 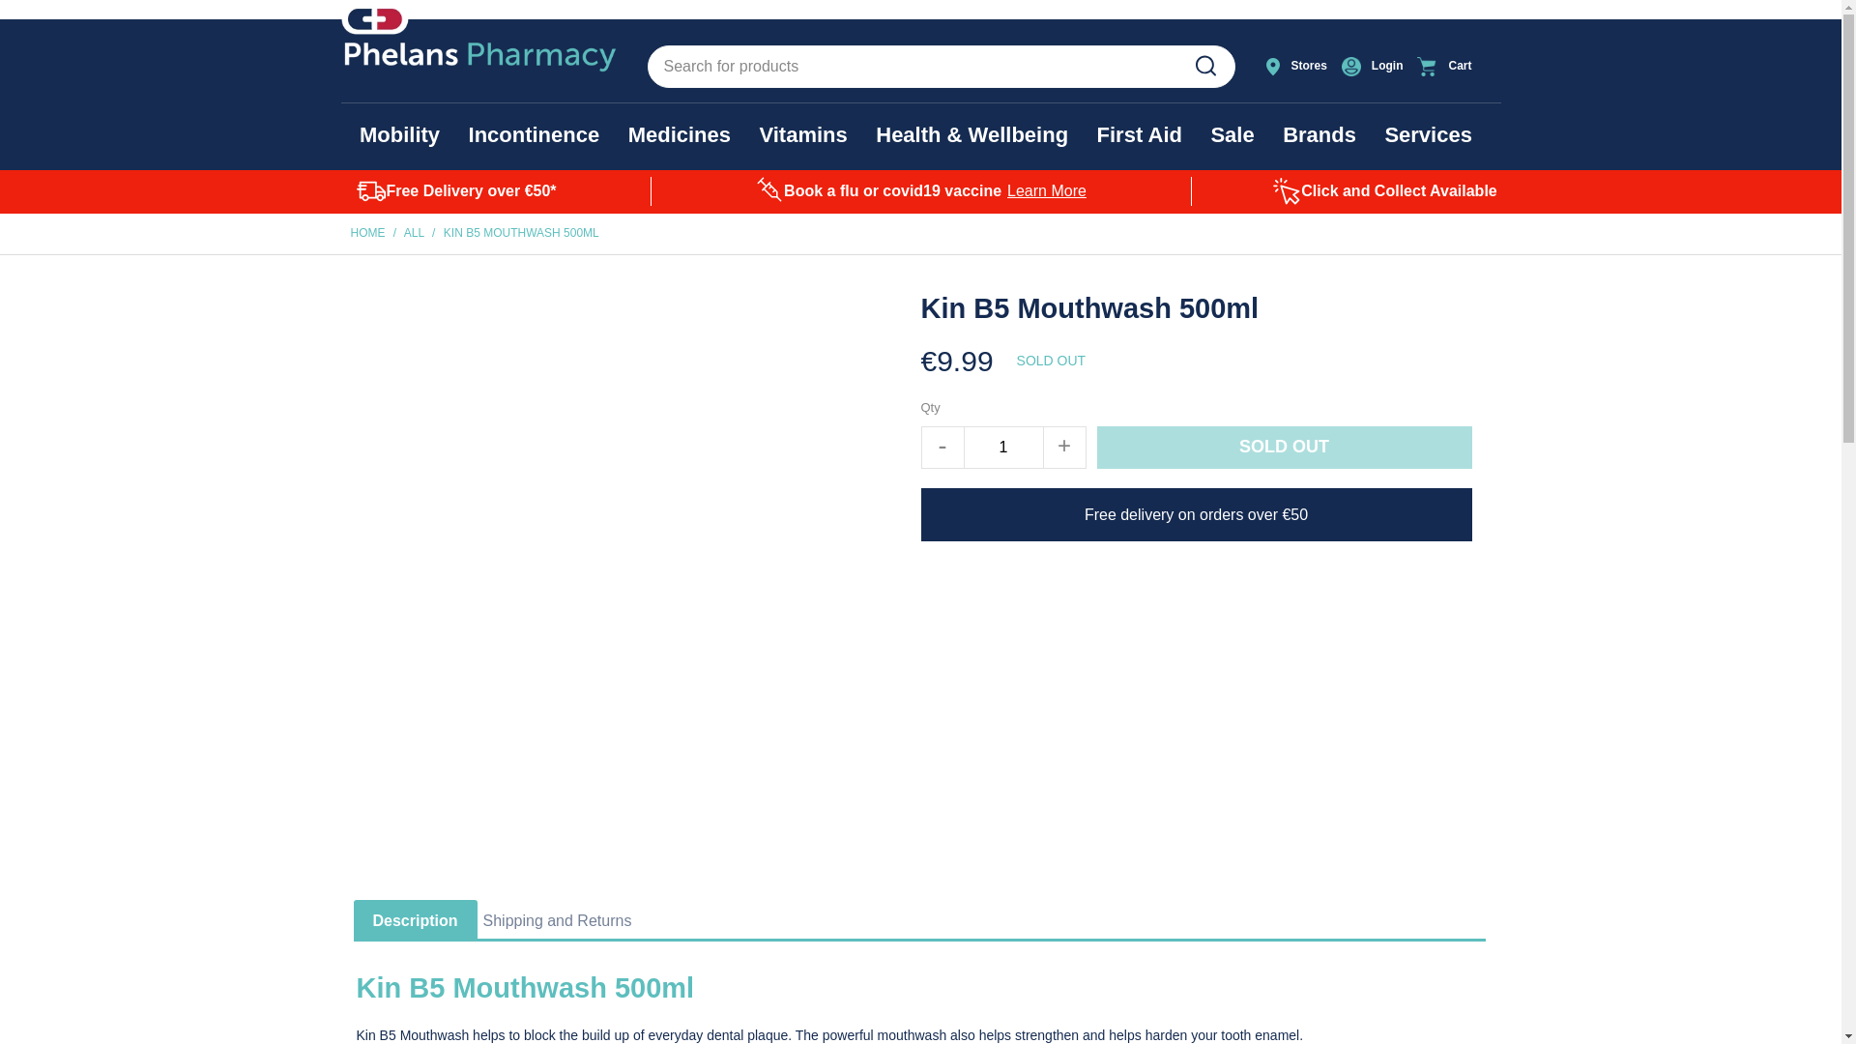 What do you see at coordinates (1375, 66) in the screenshot?
I see `Login` at bounding box center [1375, 66].